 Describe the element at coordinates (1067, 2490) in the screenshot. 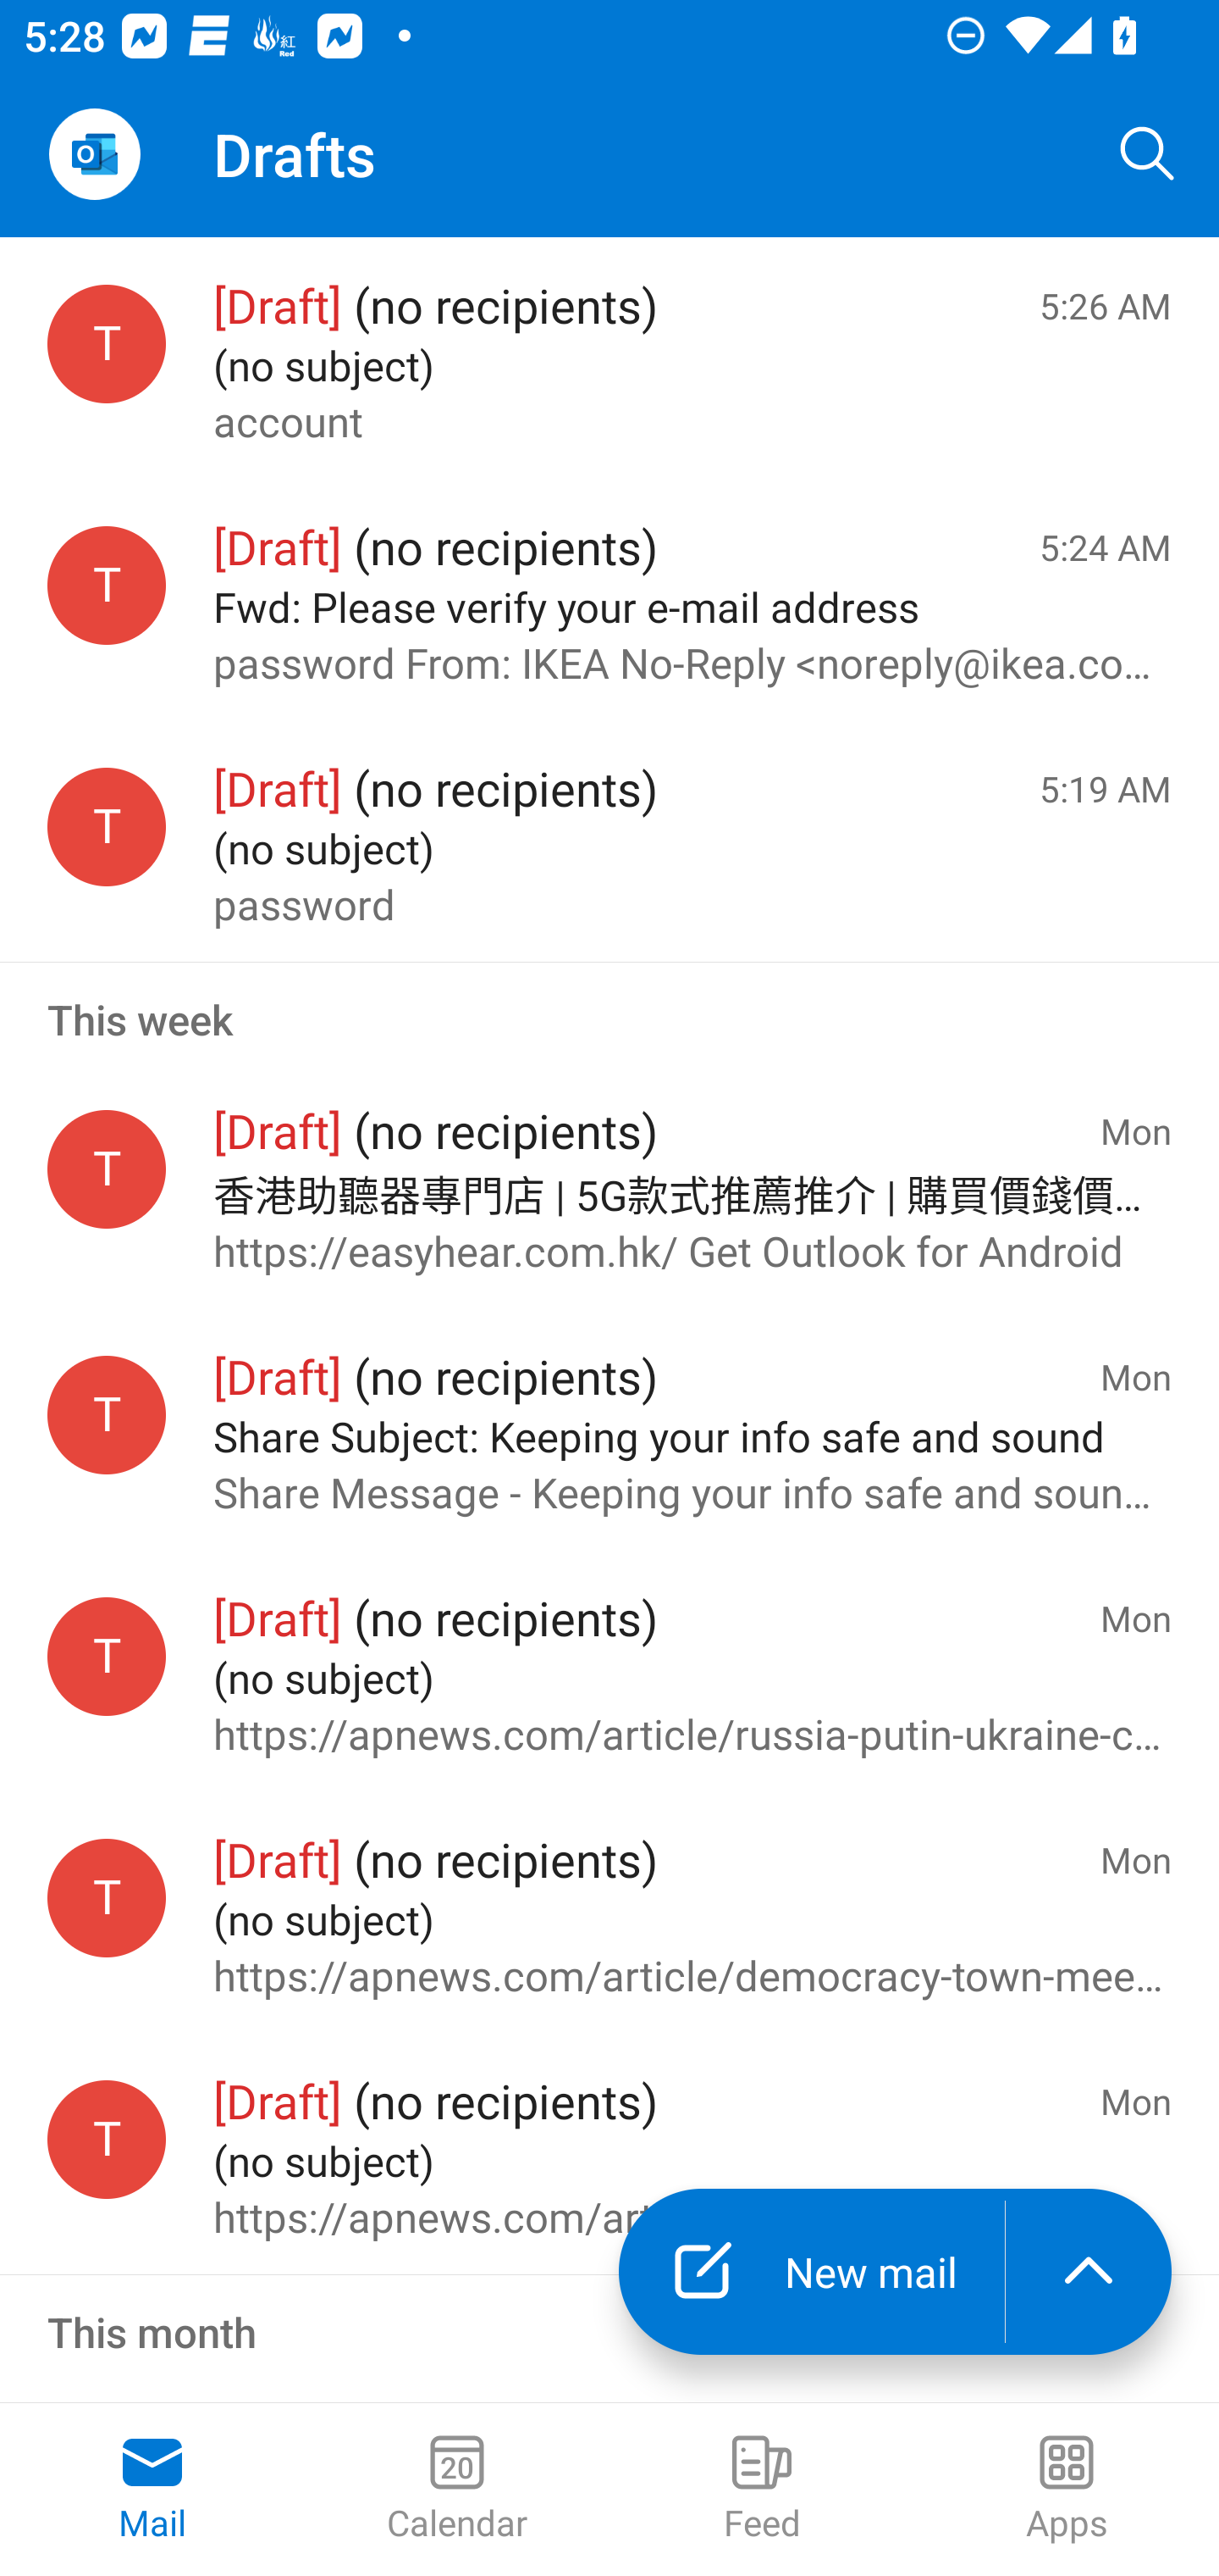

I see `Apps` at that location.